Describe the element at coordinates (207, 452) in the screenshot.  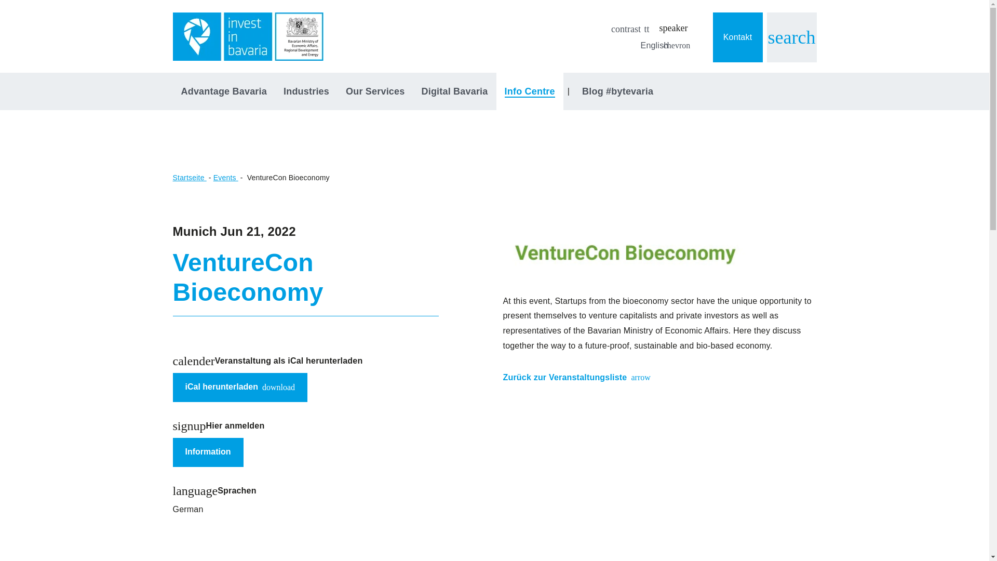
I see `Information` at that location.